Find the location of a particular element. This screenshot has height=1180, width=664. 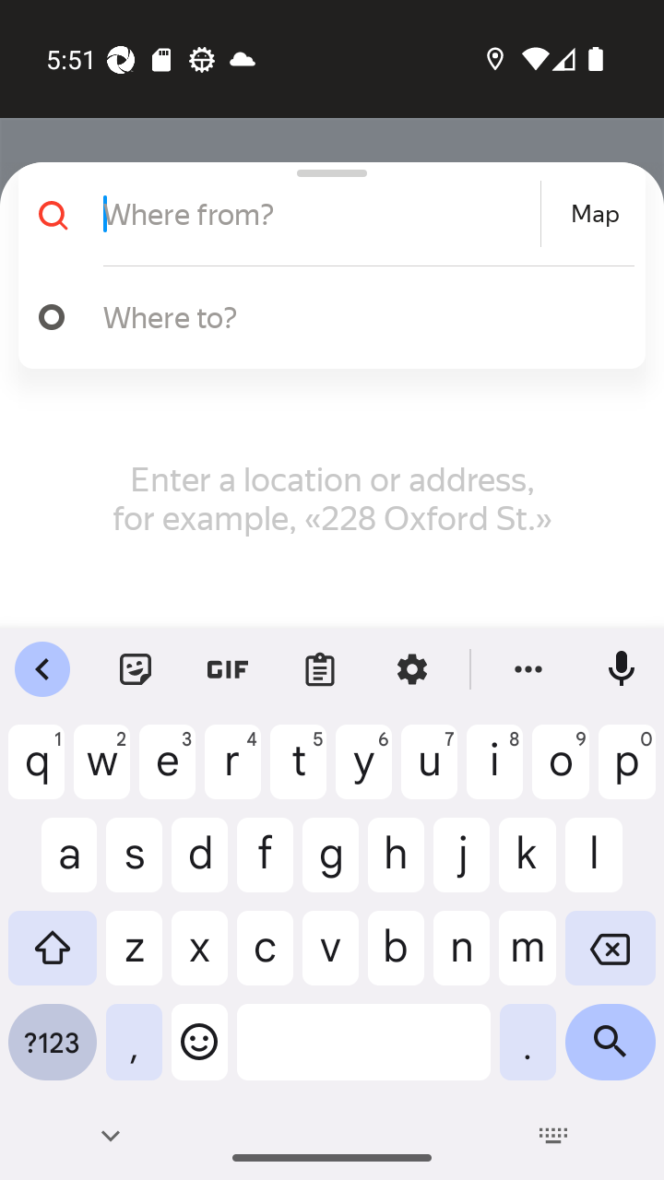

Where to? is located at coordinates (360, 316).